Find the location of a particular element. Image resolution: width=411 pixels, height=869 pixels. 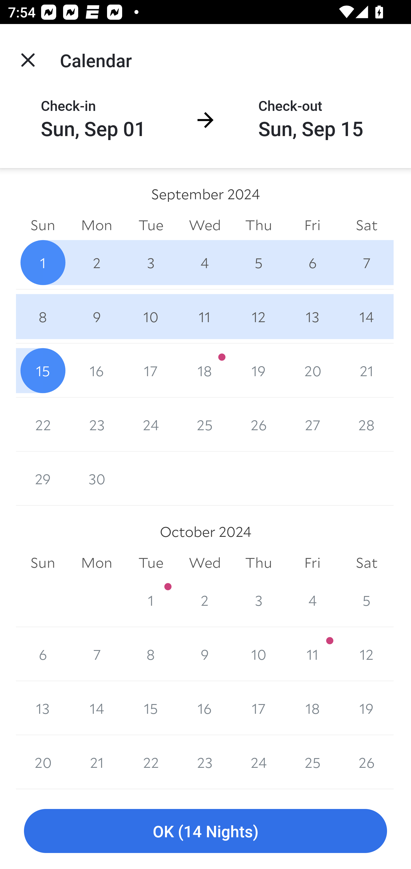

2 2 October 2024 is located at coordinates (205, 600).